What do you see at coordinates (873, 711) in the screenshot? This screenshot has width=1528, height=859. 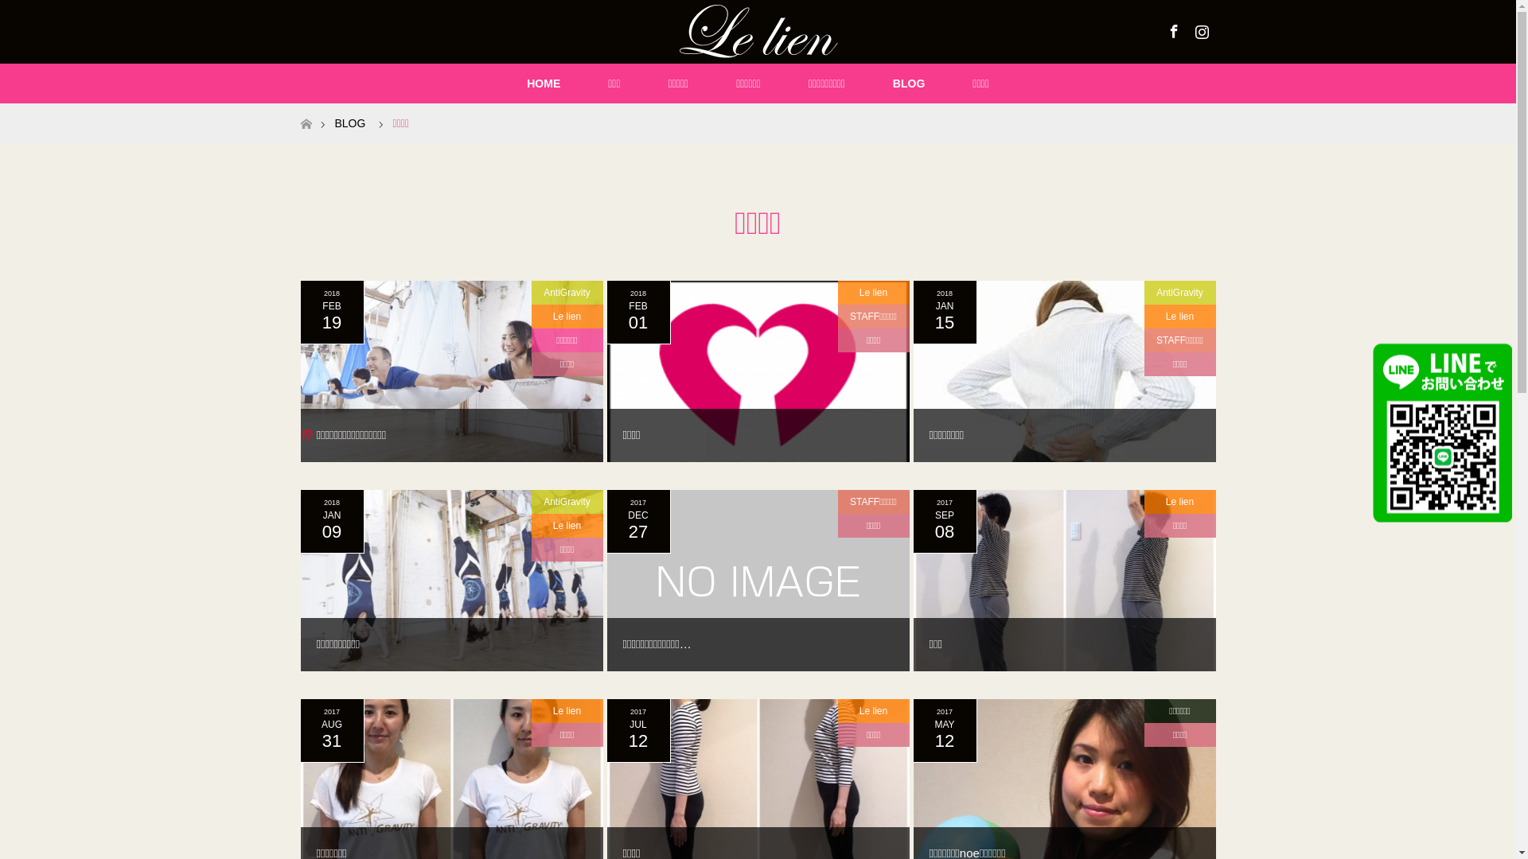 I see `Le lien` at bounding box center [873, 711].